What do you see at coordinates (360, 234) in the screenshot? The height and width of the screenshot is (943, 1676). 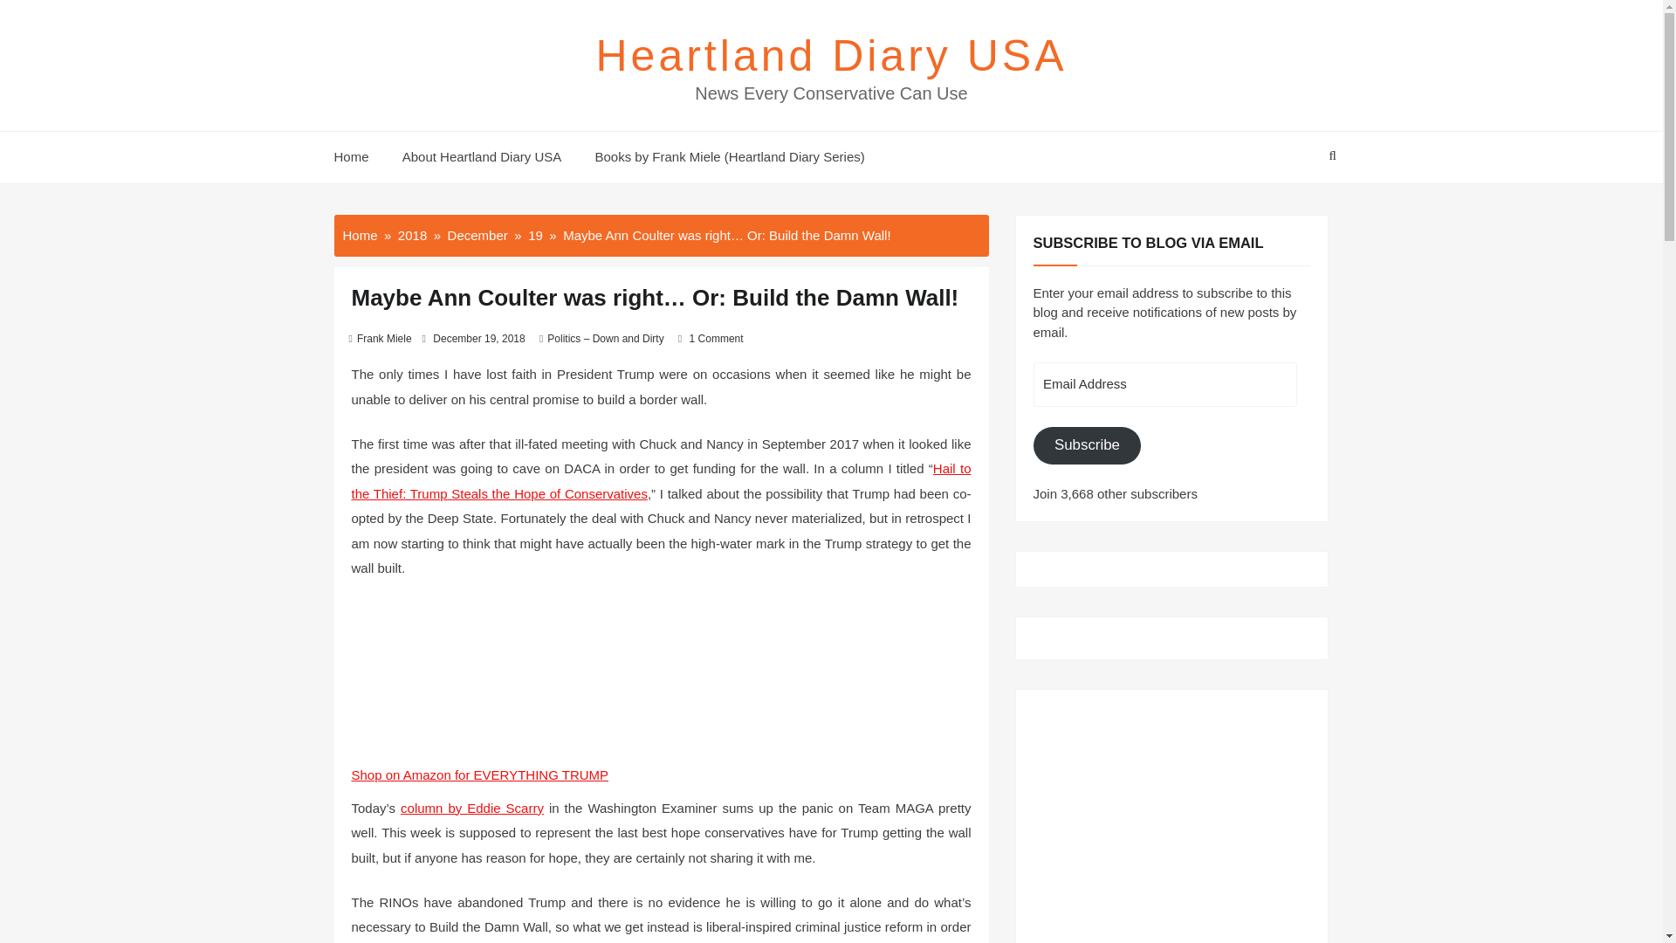 I see `Home` at bounding box center [360, 234].